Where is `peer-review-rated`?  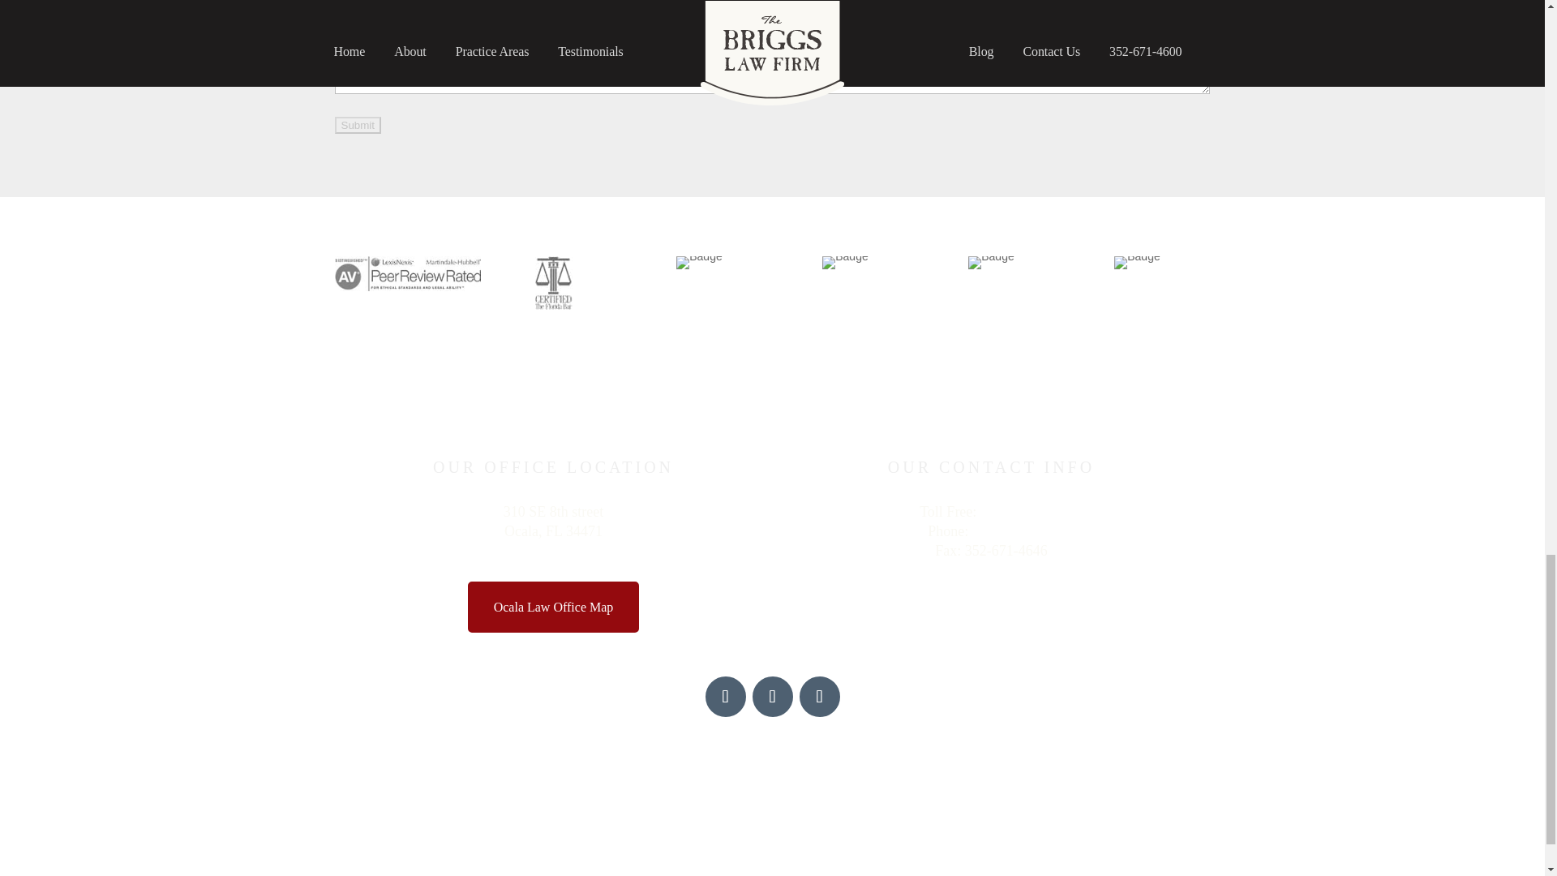 peer-review-rated is located at coordinates (407, 273).